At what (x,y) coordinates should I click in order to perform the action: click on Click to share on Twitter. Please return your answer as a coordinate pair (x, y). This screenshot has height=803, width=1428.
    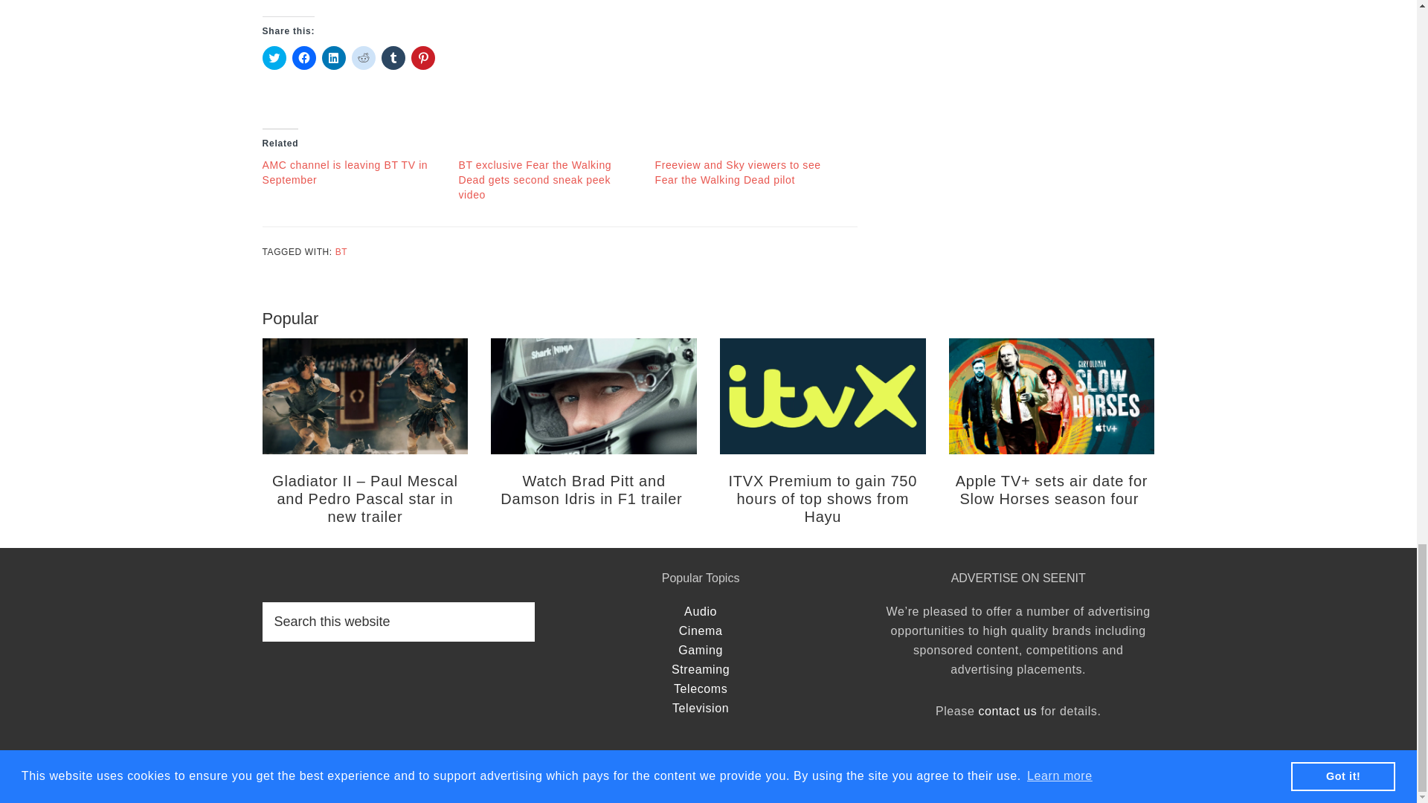
    Looking at the image, I should click on (274, 57).